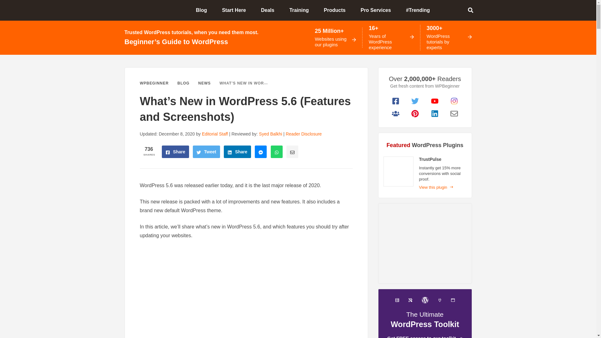 Image resolution: width=601 pixels, height=338 pixels. I want to click on Deals, so click(270, 10).